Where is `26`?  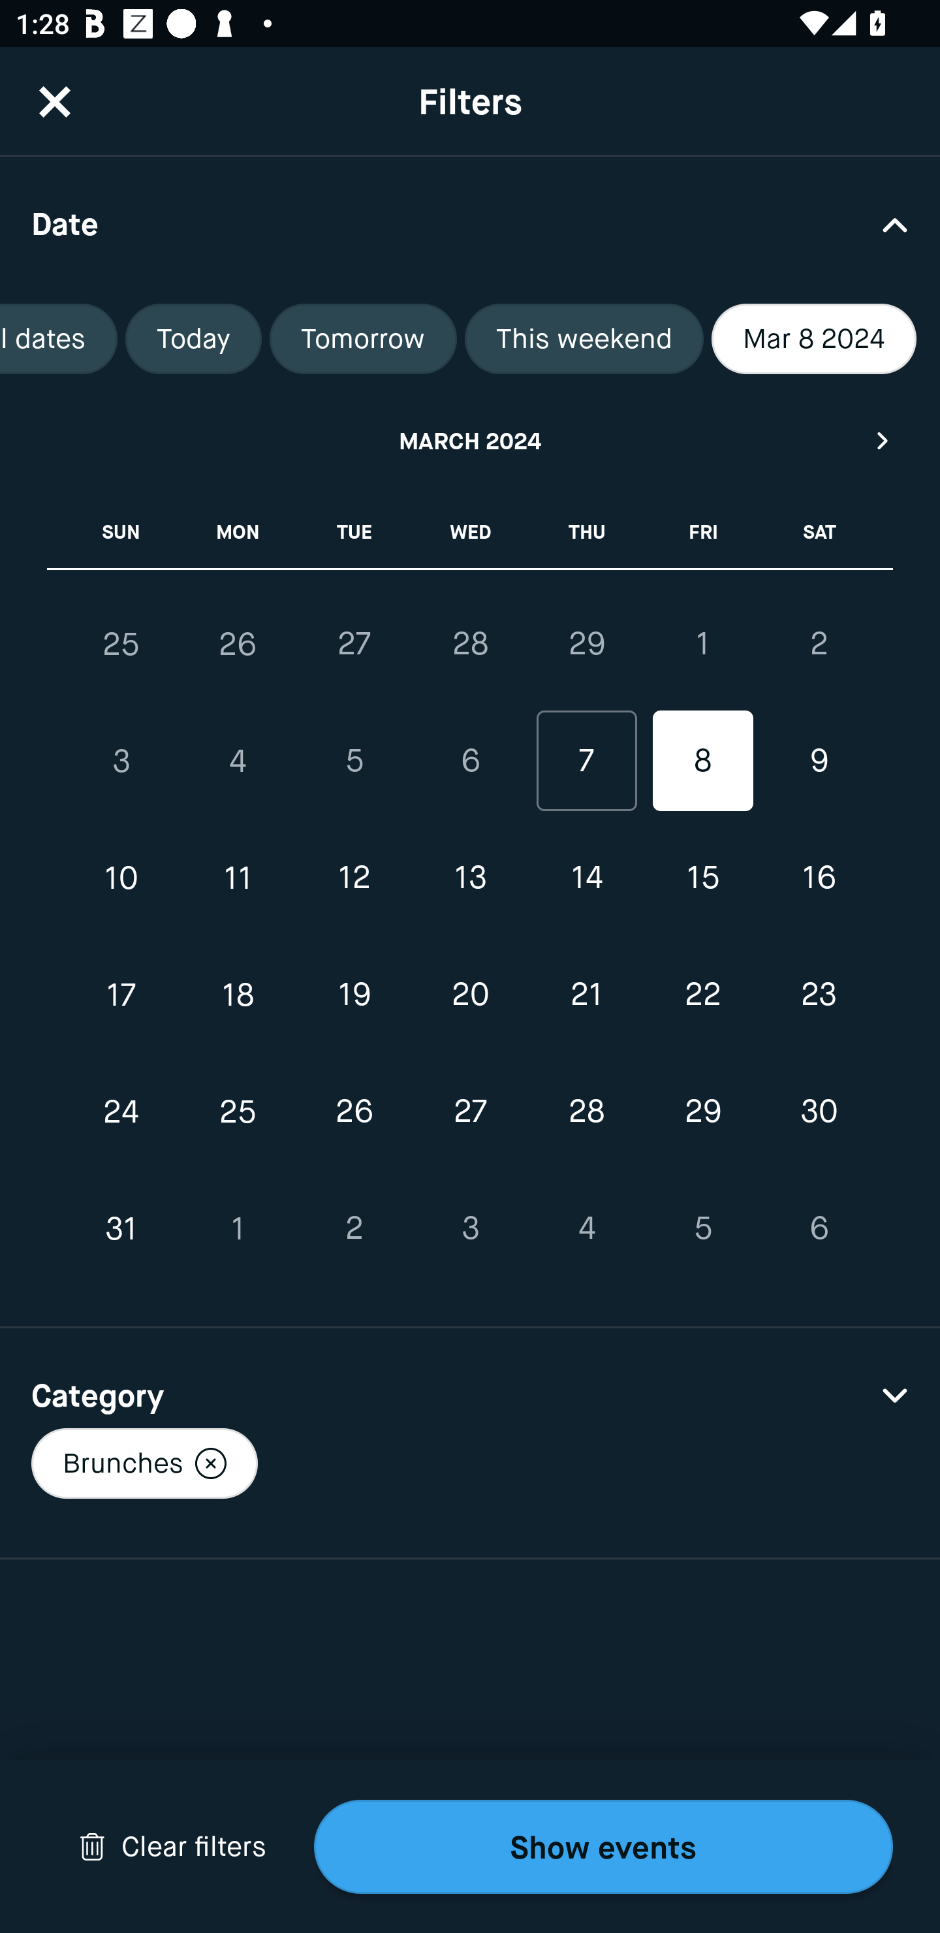
26 is located at coordinates (354, 1111).